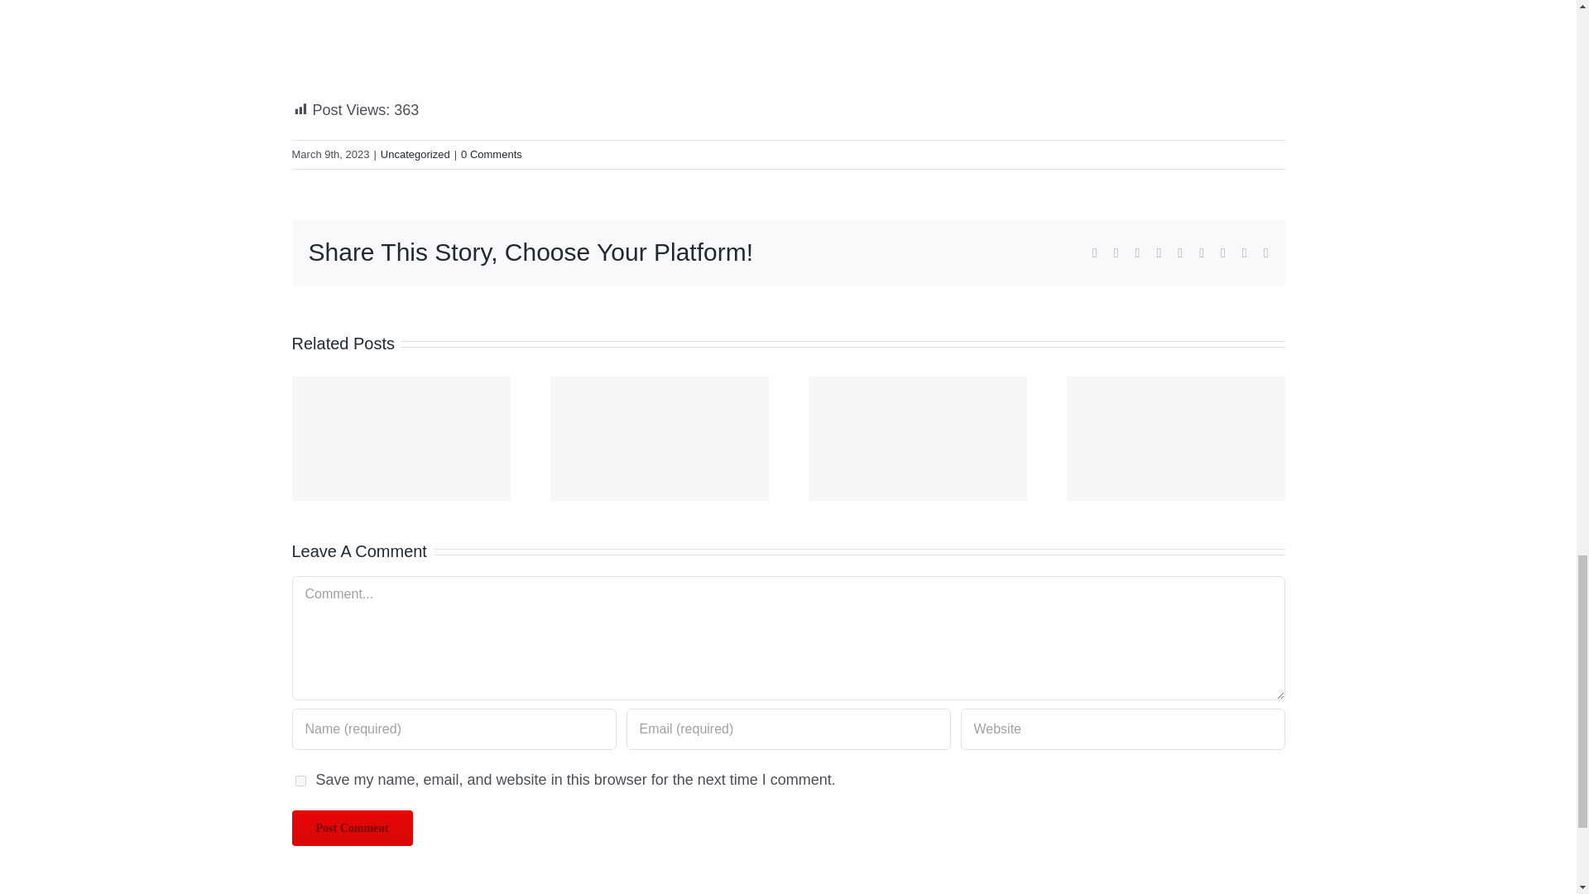  Describe the element at coordinates (1095, 253) in the screenshot. I see `facebook` at that location.